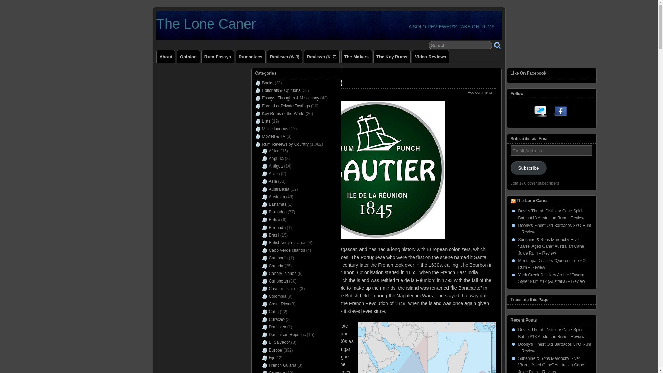  I want to click on Rum Essays, so click(218, 56).